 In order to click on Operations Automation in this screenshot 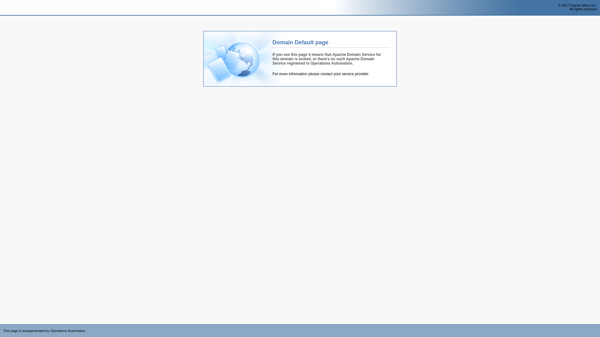, I will do `click(16, 8)`.